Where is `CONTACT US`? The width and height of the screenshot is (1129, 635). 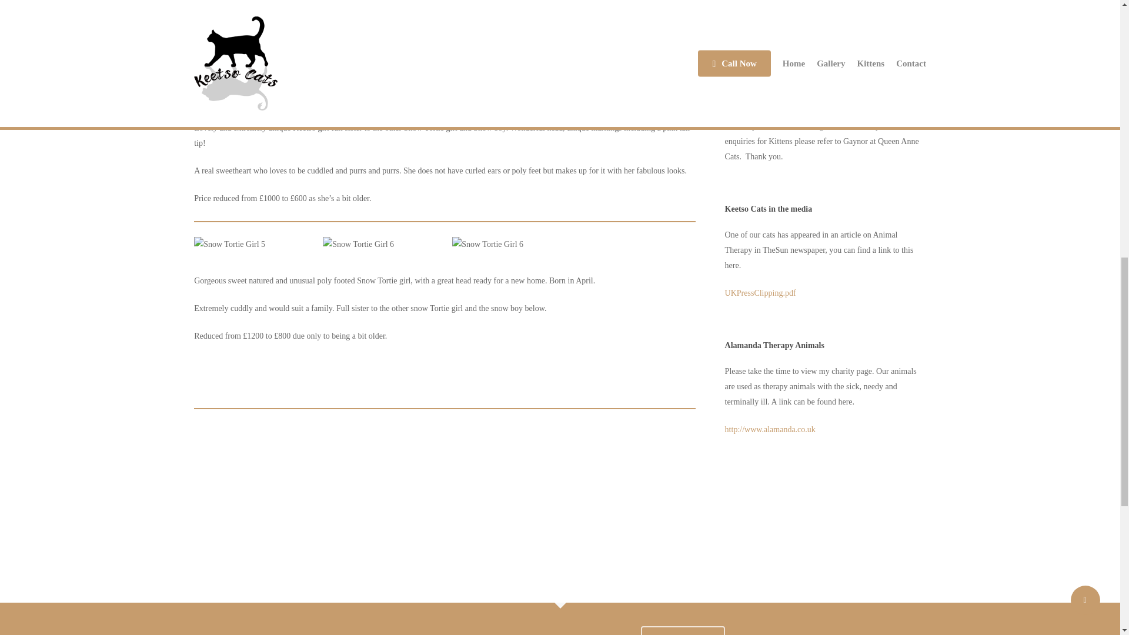 CONTACT US is located at coordinates (683, 630).